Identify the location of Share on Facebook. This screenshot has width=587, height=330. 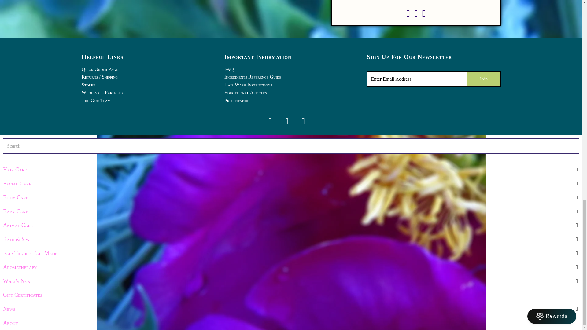
(408, 15).